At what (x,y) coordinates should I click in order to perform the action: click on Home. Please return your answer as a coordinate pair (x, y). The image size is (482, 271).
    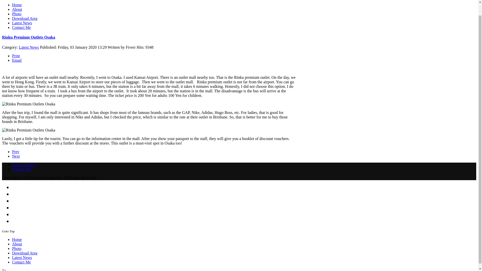
    Looking at the image, I should click on (17, 5).